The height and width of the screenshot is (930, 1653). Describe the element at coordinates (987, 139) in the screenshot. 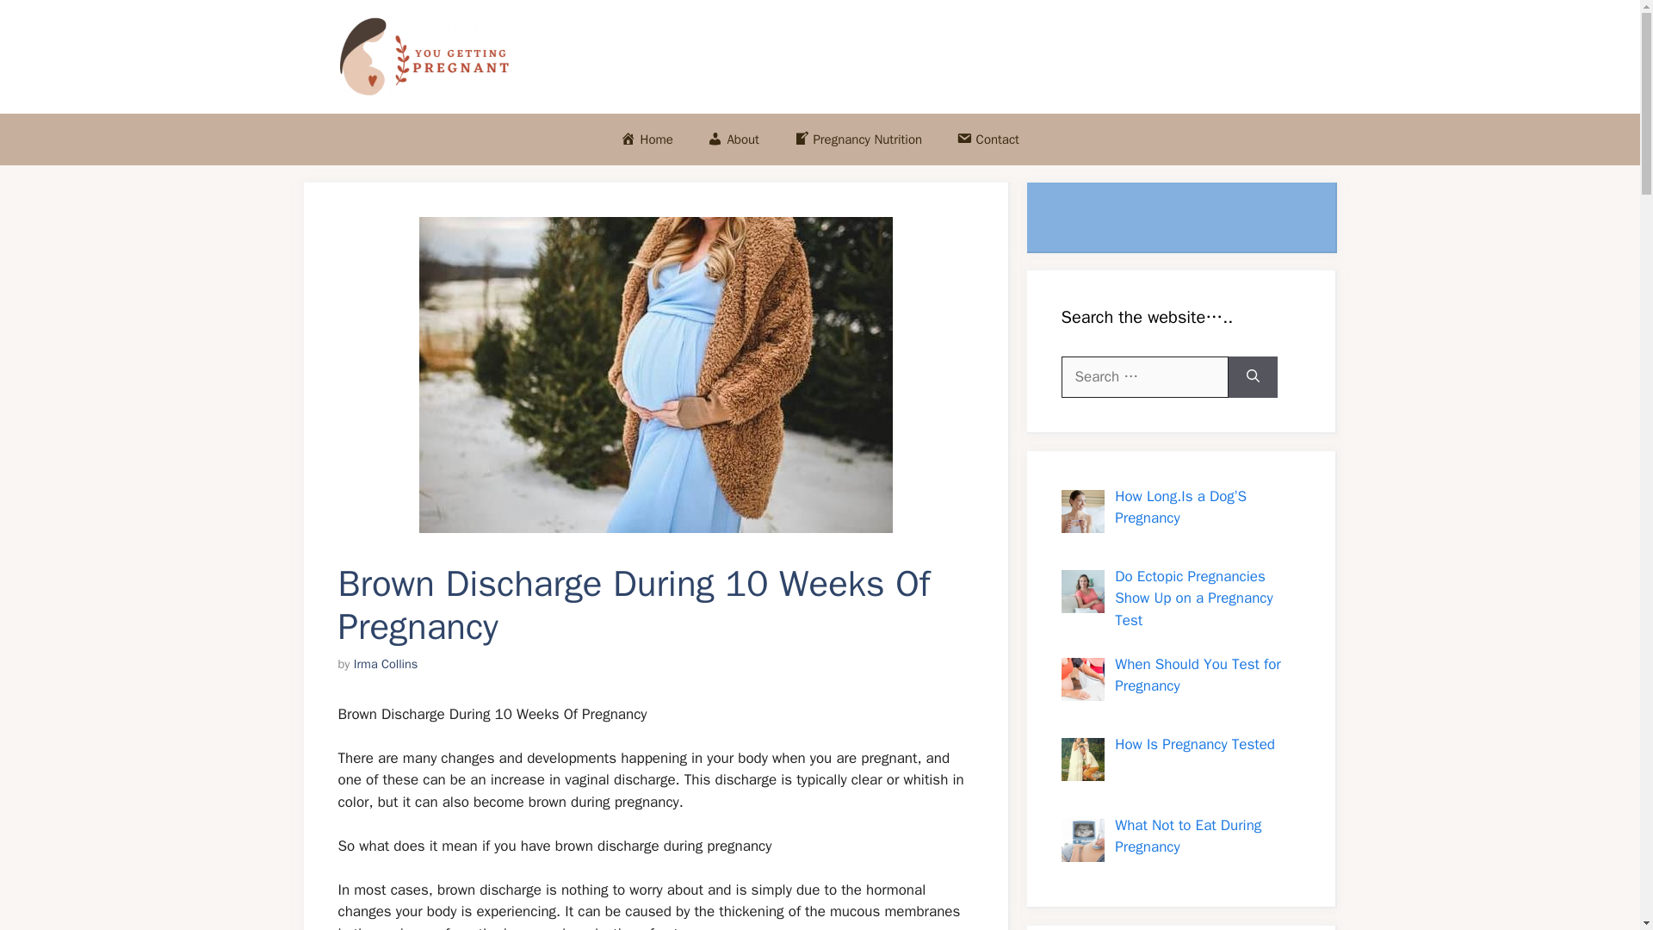

I see `Contact` at that location.